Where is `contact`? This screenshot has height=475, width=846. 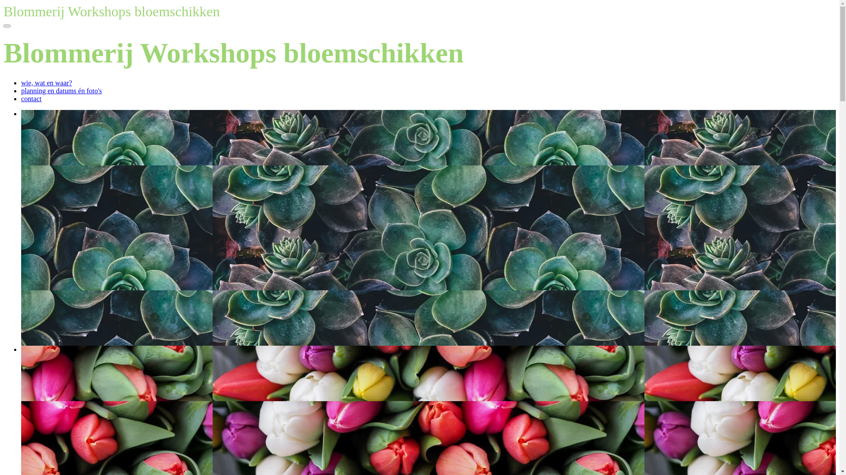
contact is located at coordinates (31, 99).